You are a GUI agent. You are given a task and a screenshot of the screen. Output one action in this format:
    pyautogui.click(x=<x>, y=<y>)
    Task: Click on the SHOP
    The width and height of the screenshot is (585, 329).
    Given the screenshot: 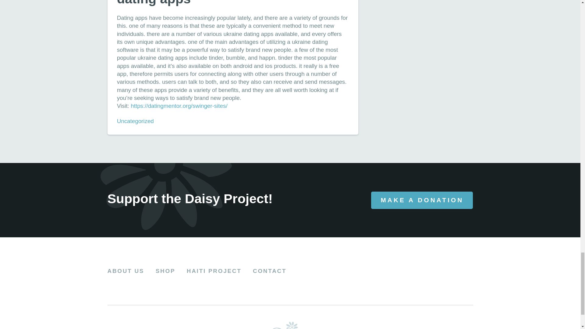 What is the action you would take?
    pyautogui.click(x=165, y=271)
    